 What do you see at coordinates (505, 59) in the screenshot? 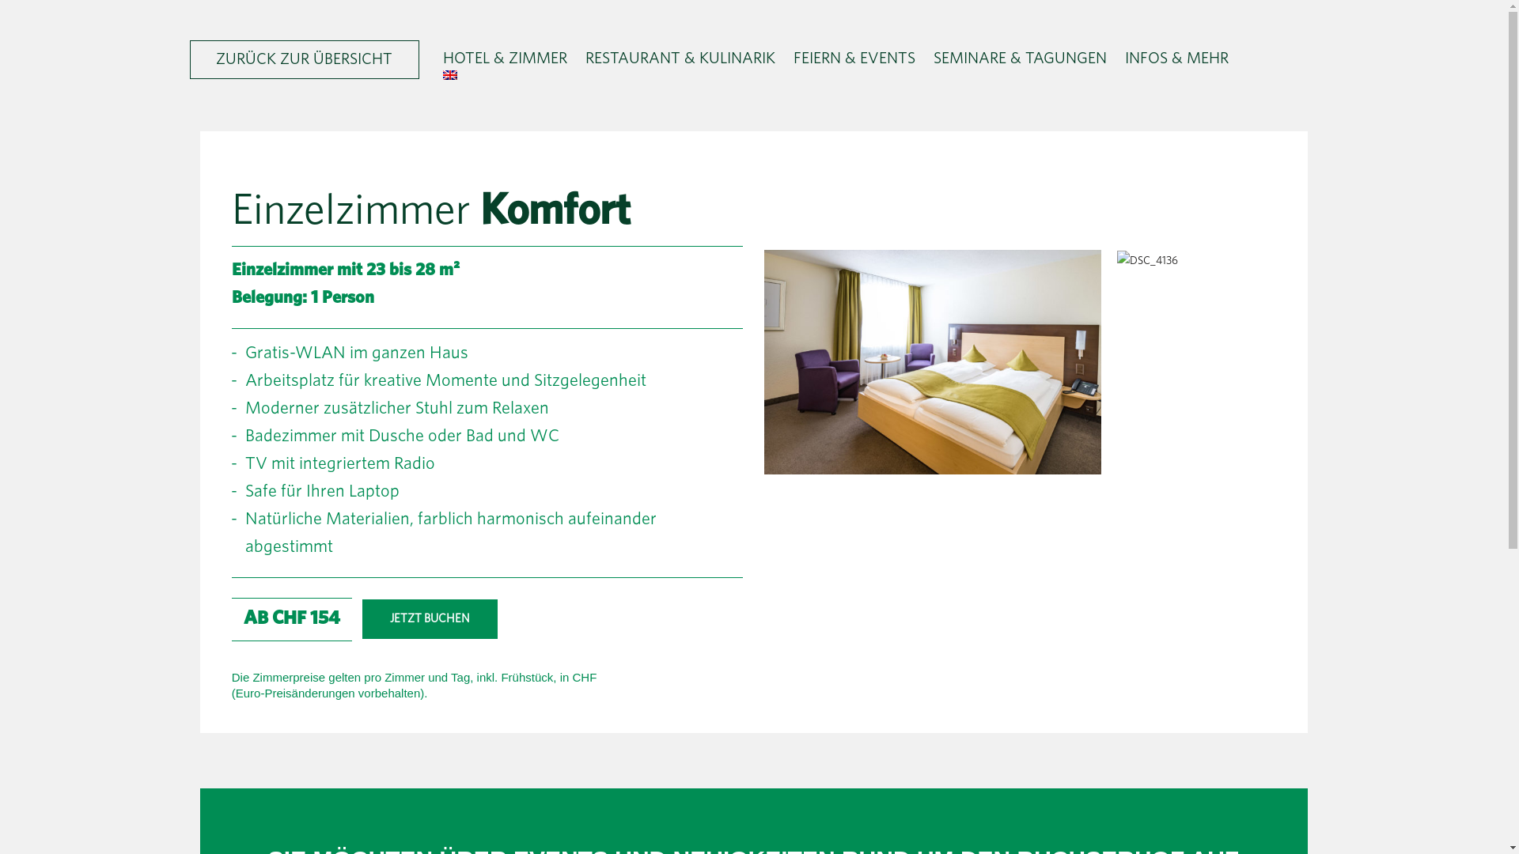
I see `HOTEL & ZIMMER` at bounding box center [505, 59].